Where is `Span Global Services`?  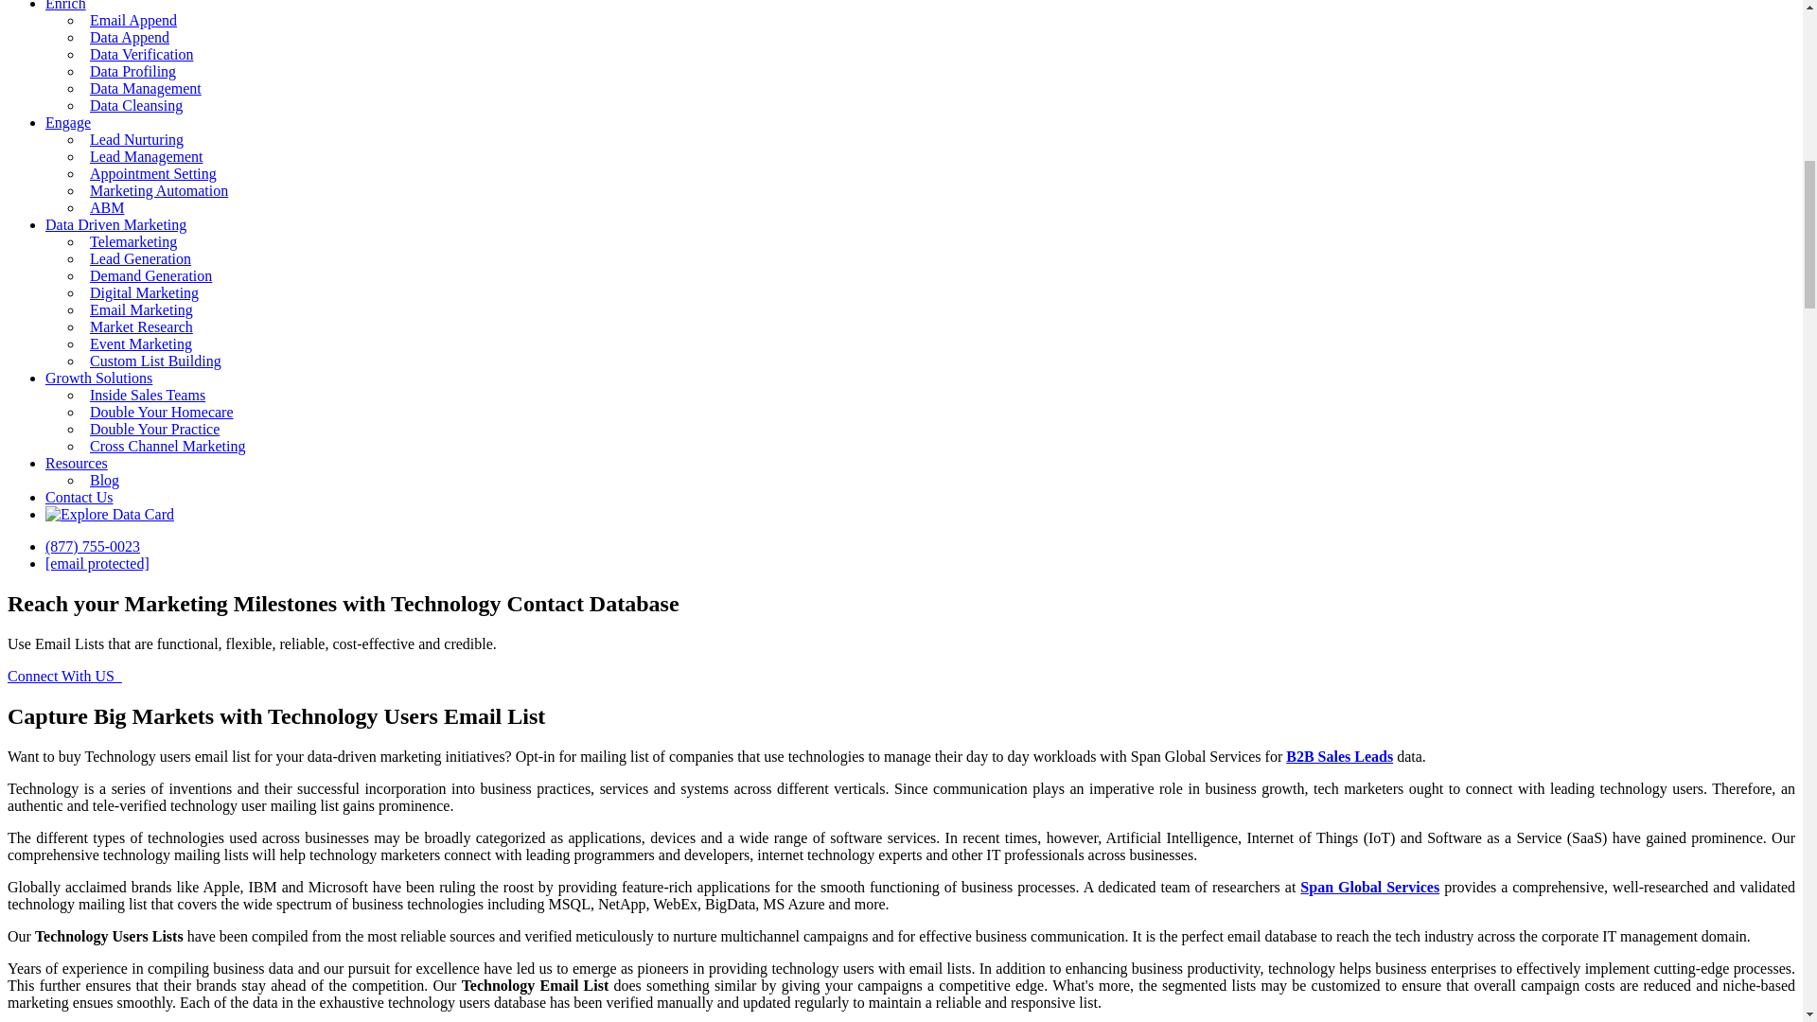
Span Global Services is located at coordinates (1369, 887).